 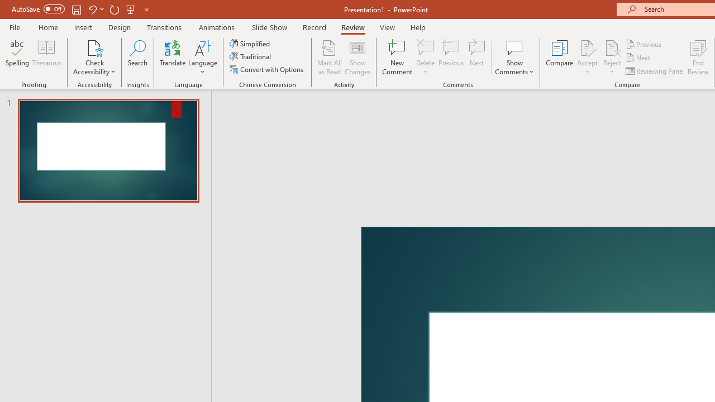 I want to click on Accept, so click(x=587, y=57).